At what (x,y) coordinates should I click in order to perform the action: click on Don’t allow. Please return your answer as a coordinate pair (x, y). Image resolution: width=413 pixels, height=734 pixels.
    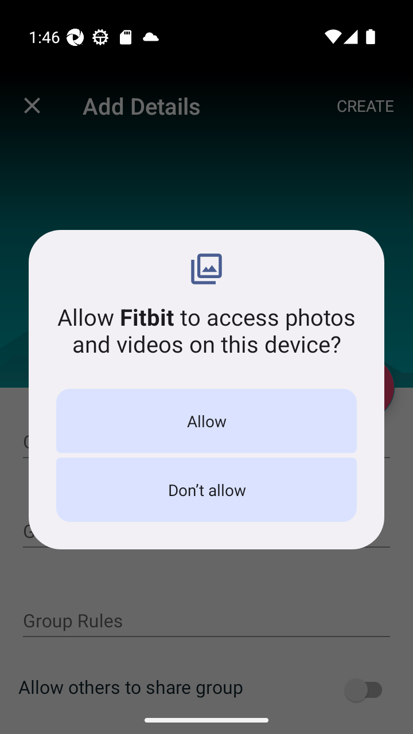
    Looking at the image, I should click on (206, 490).